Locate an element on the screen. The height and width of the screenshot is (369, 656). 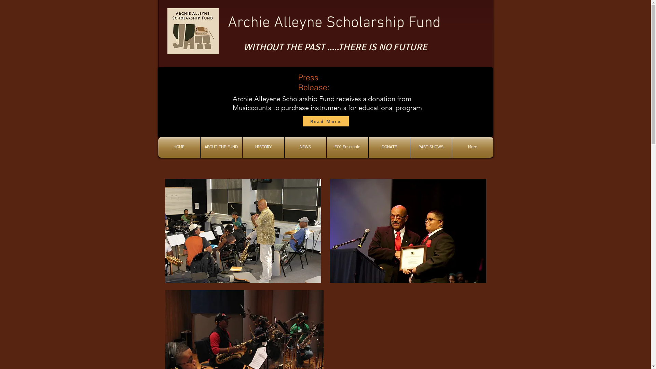
HISTORY is located at coordinates (263, 148).